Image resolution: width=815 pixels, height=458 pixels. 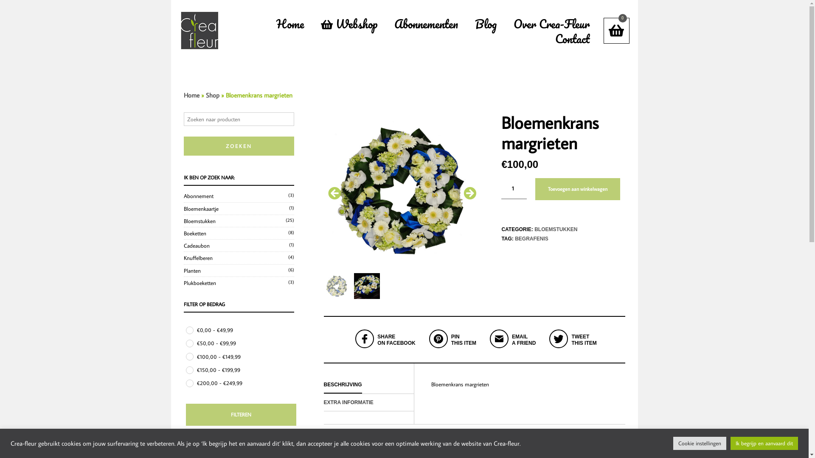 What do you see at coordinates (198, 258) in the screenshot?
I see `Knuffelberen` at bounding box center [198, 258].